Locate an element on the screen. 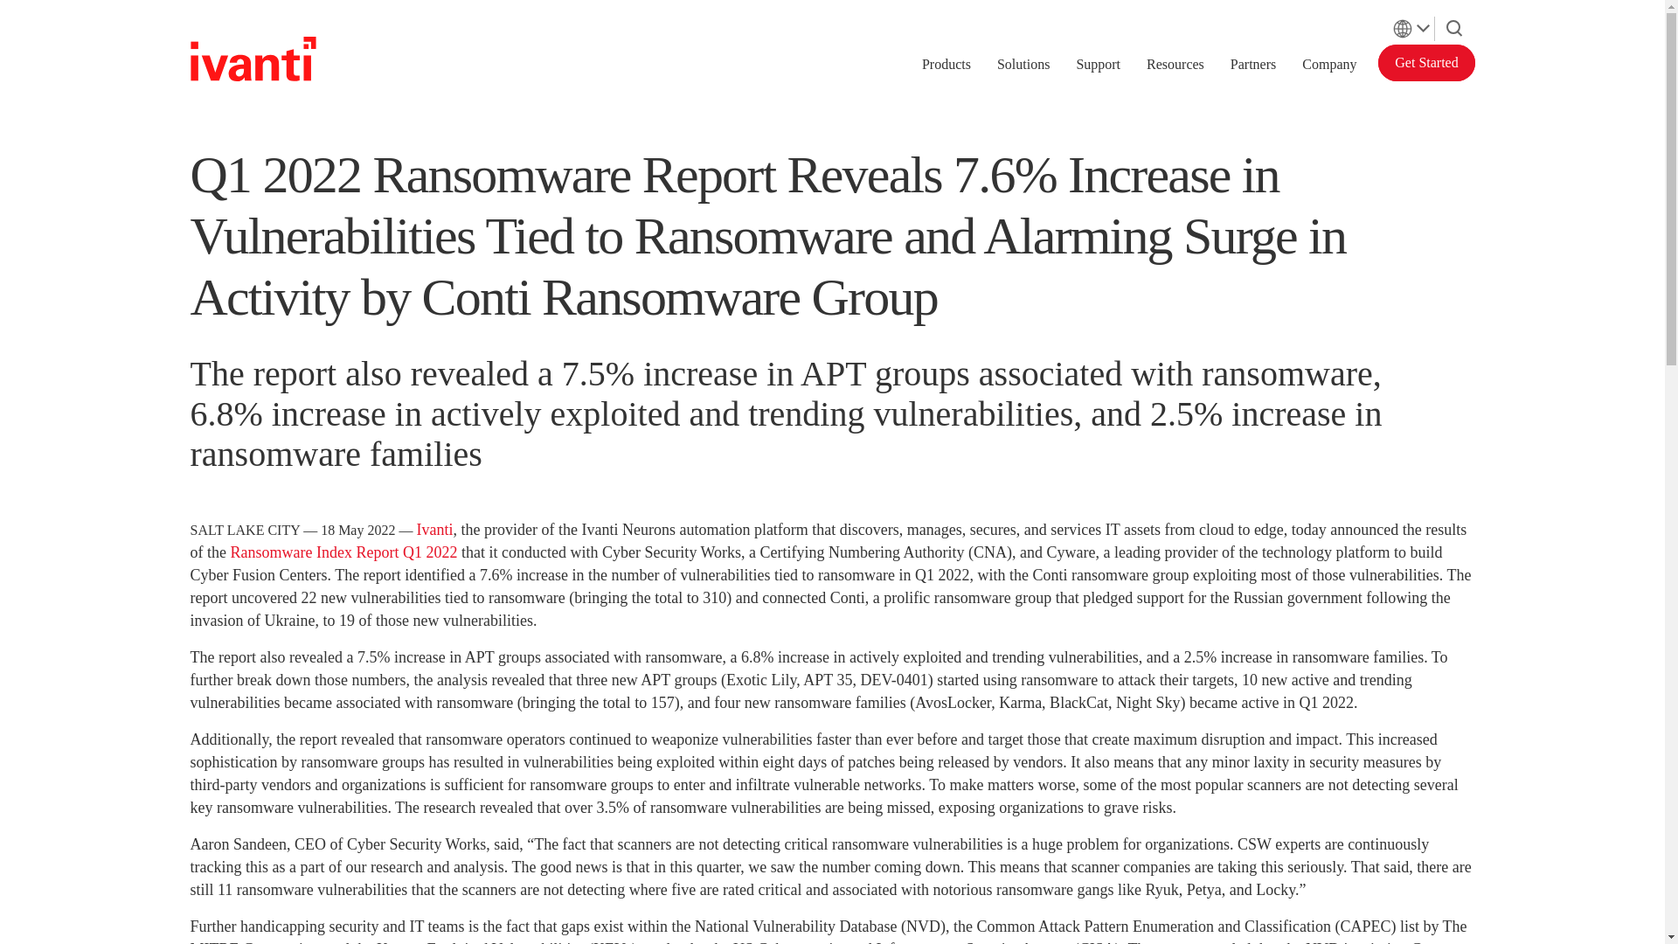 Image resolution: width=1678 pixels, height=944 pixels. Search is located at coordinates (1454, 24).